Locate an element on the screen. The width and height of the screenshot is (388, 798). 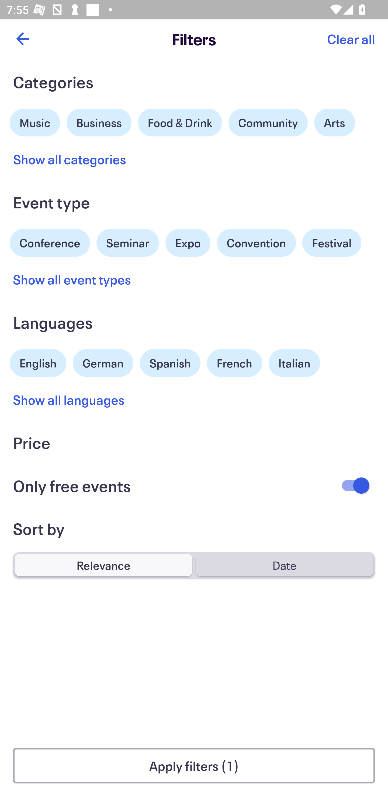
German is located at coordinates (103, 362).